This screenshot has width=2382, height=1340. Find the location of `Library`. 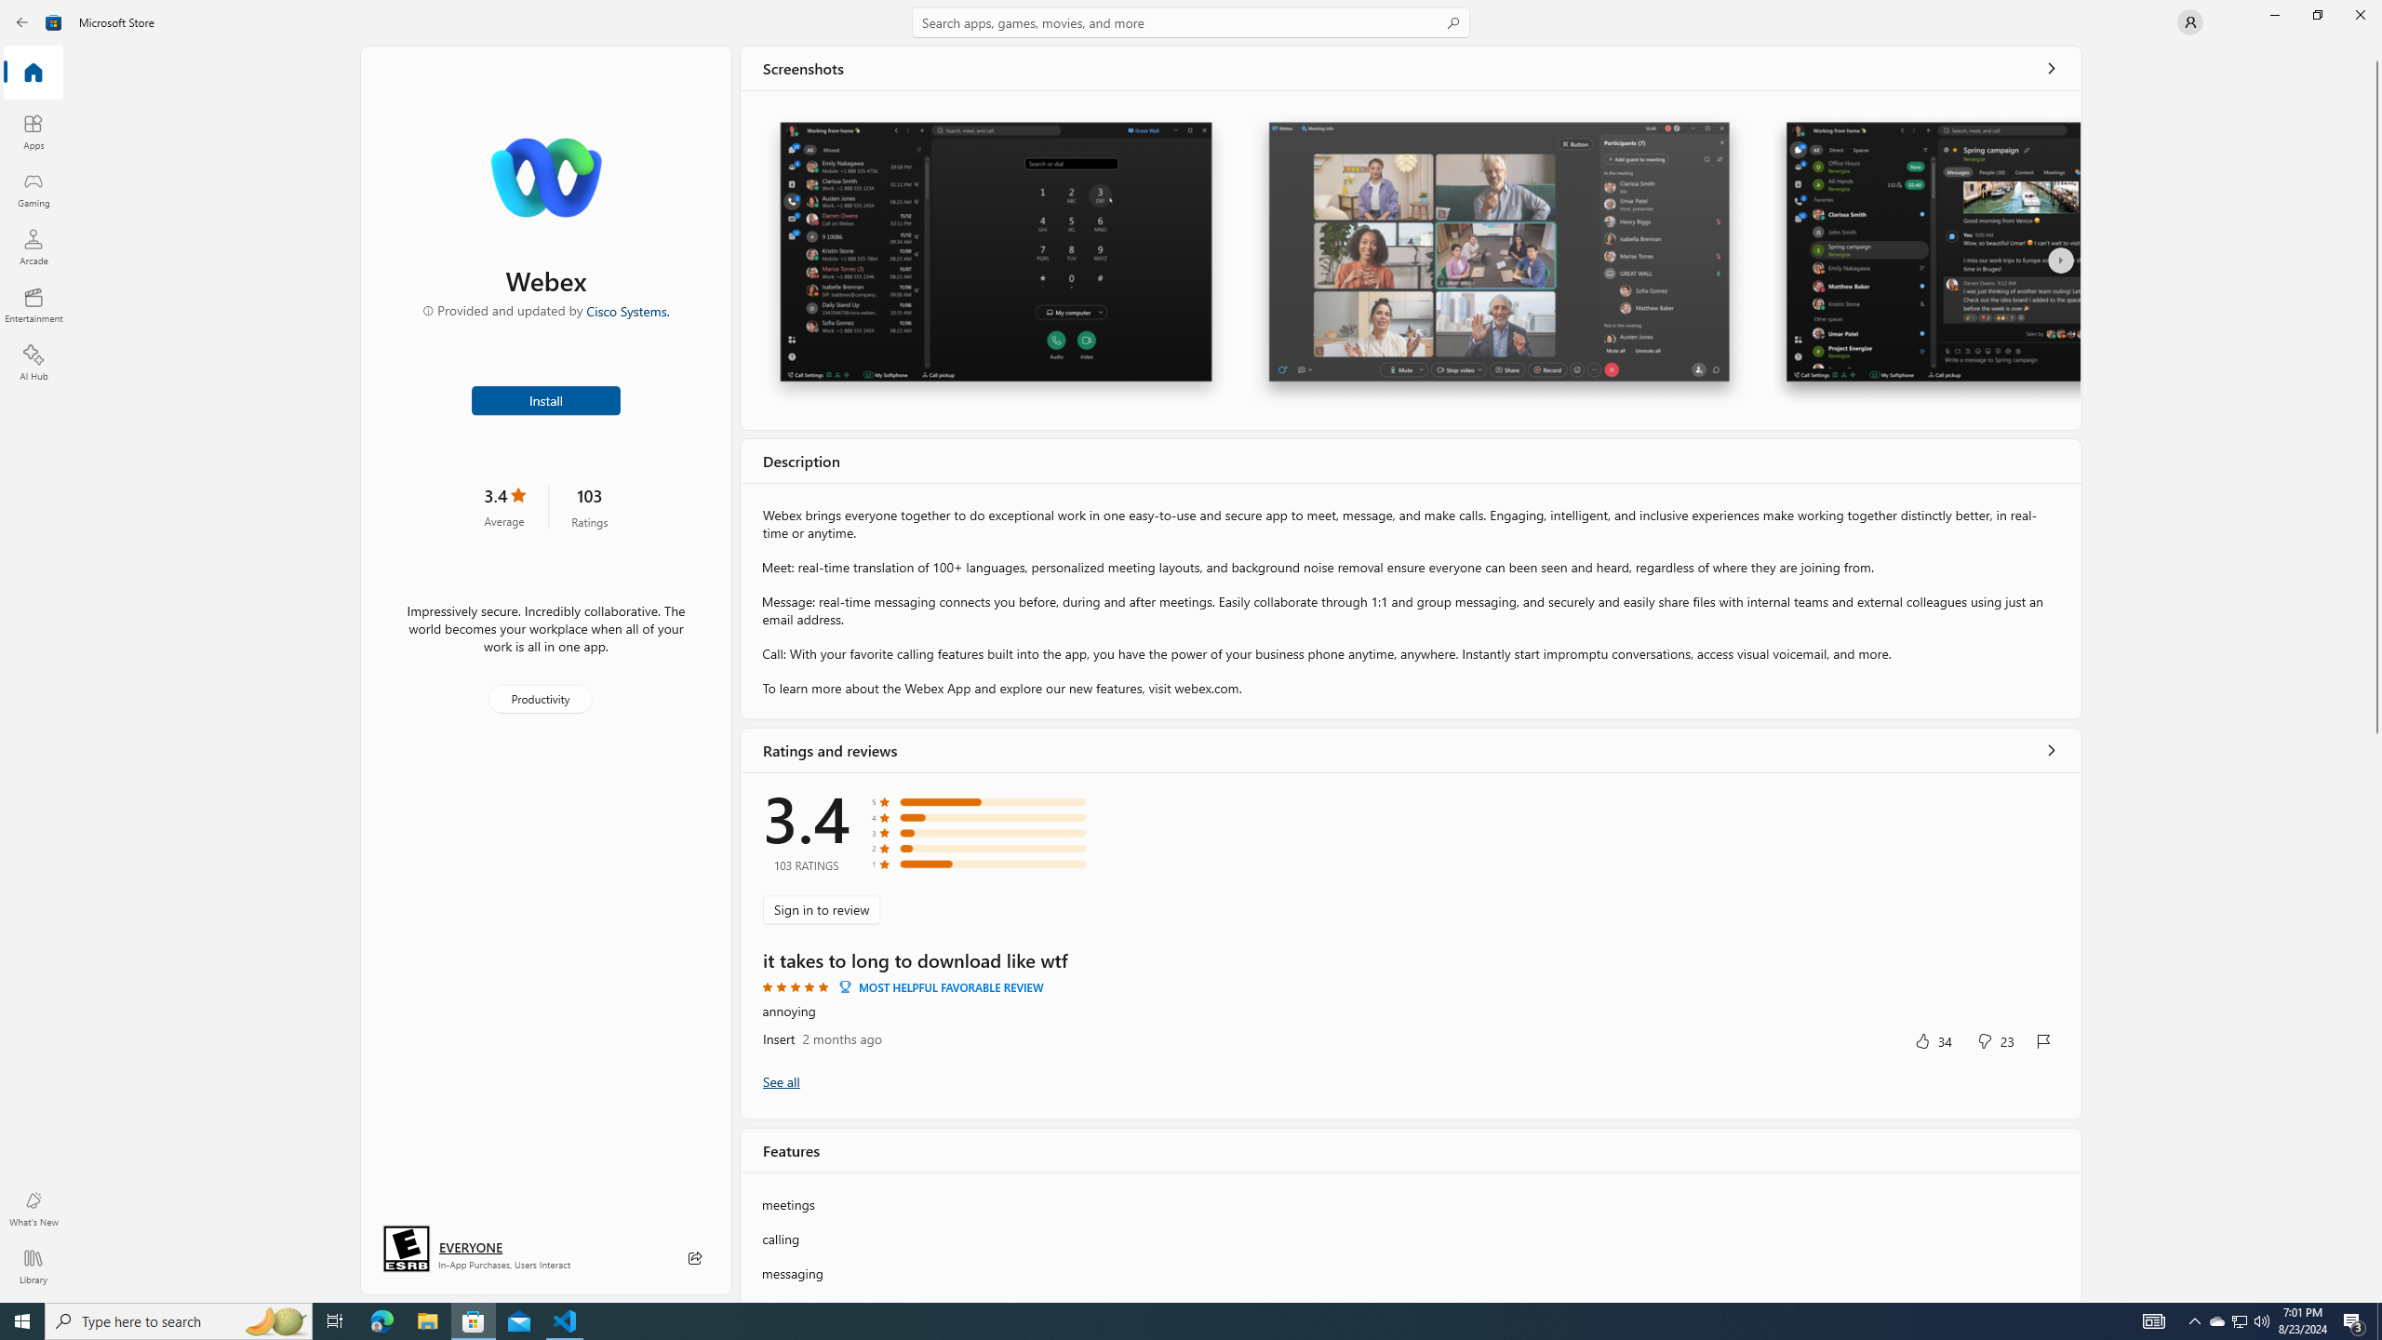

Library is located at coordinates (33, 1266).